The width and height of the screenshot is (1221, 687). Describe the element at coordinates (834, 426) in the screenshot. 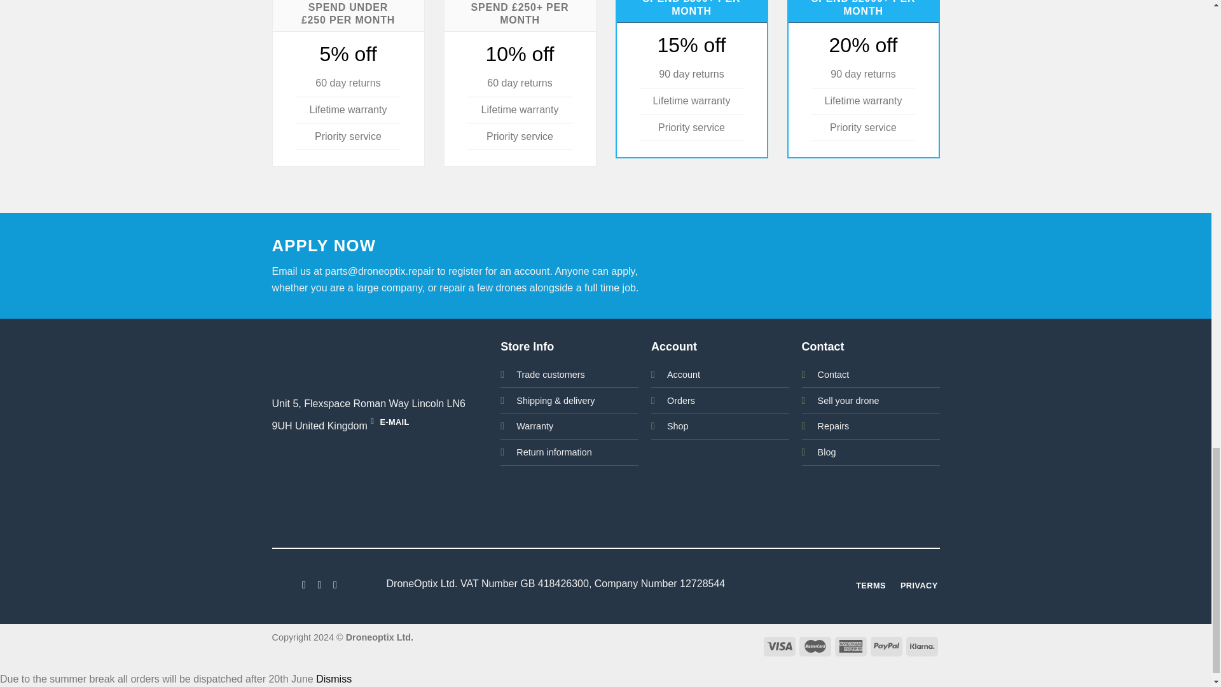

I see `Repairs` at that location.